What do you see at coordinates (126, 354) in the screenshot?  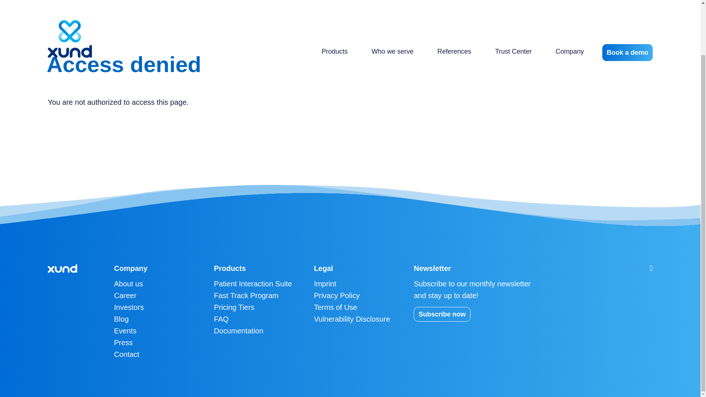 I see `Contact` at bounding box center [126, 354].